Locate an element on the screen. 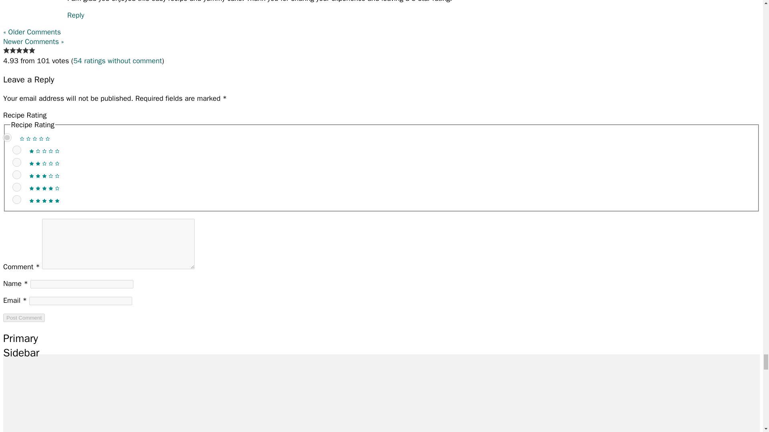 Image resolution: width=769 pixels, height=432 pixels. 1 is located at coordinates (16, 150).